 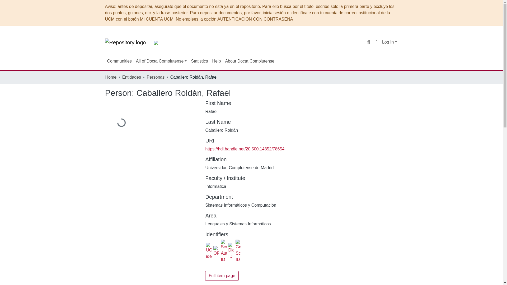 I want to click on Dialnet ID, so click(x=231, y=251).